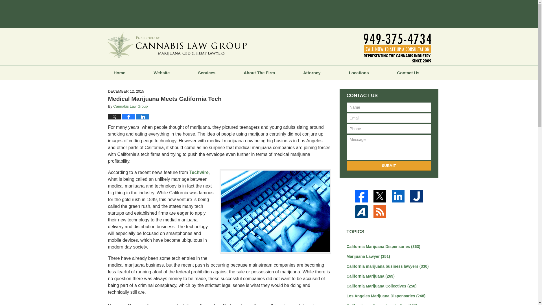 The height and width of the screenshot is (305, 542). I want to click on Website, so click(161, 73).